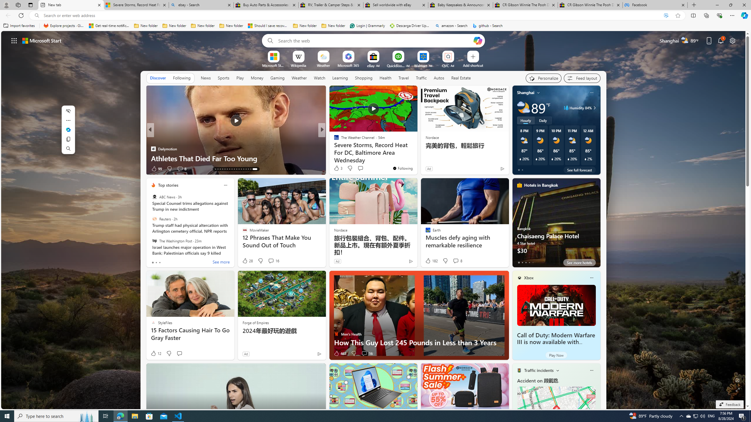  What do you see at coordinates (217, 169) in the screenshot?
I see `AutomationID: tab-13` at bounding box center [217, 169].